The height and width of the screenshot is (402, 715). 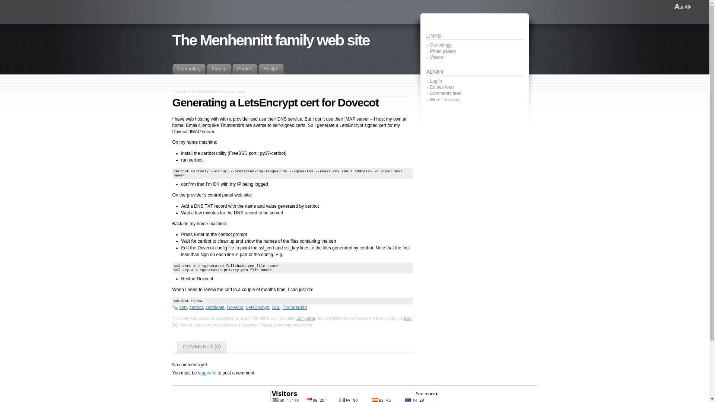 What do you see at coordinates (219, 69) in the screenshot?
I see `Family` at bounding box center [219, 69].